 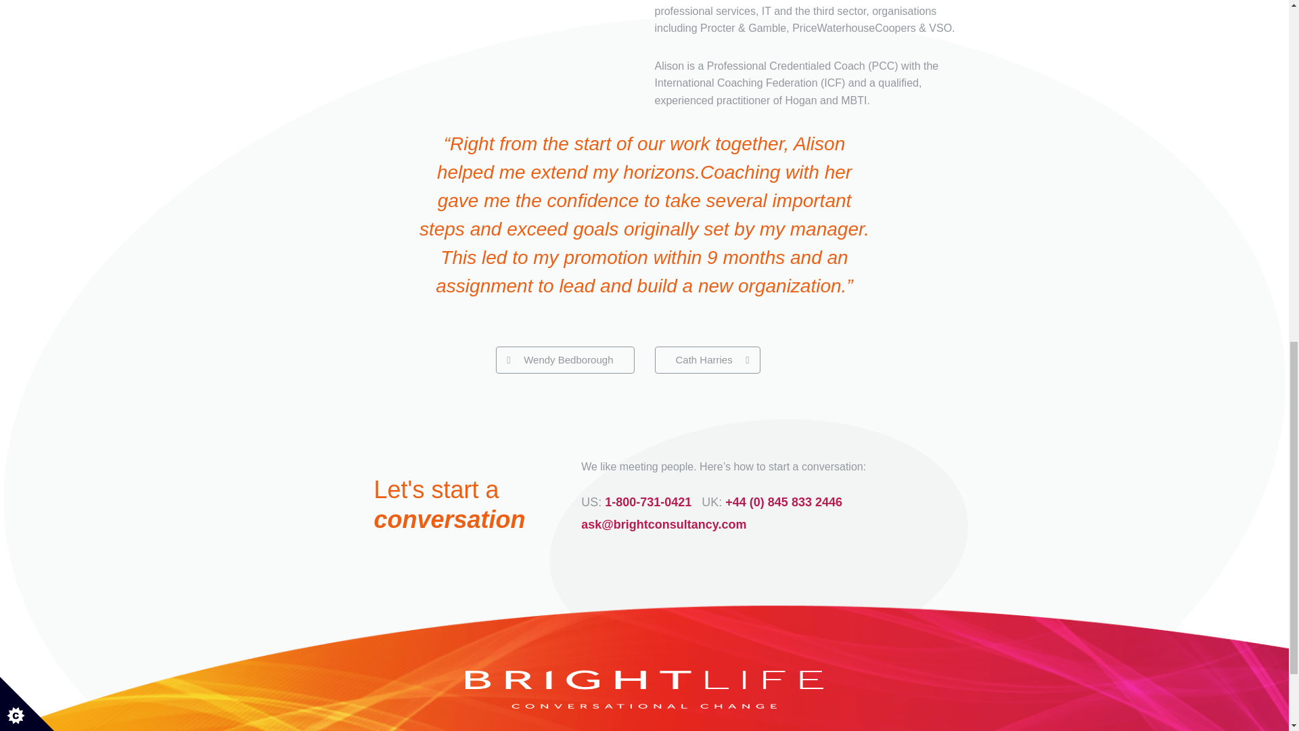 What do you see at coordinates (564, 360) in the screenshot?
I see `Wendy Bedborough` at bounding box center [564, 360].